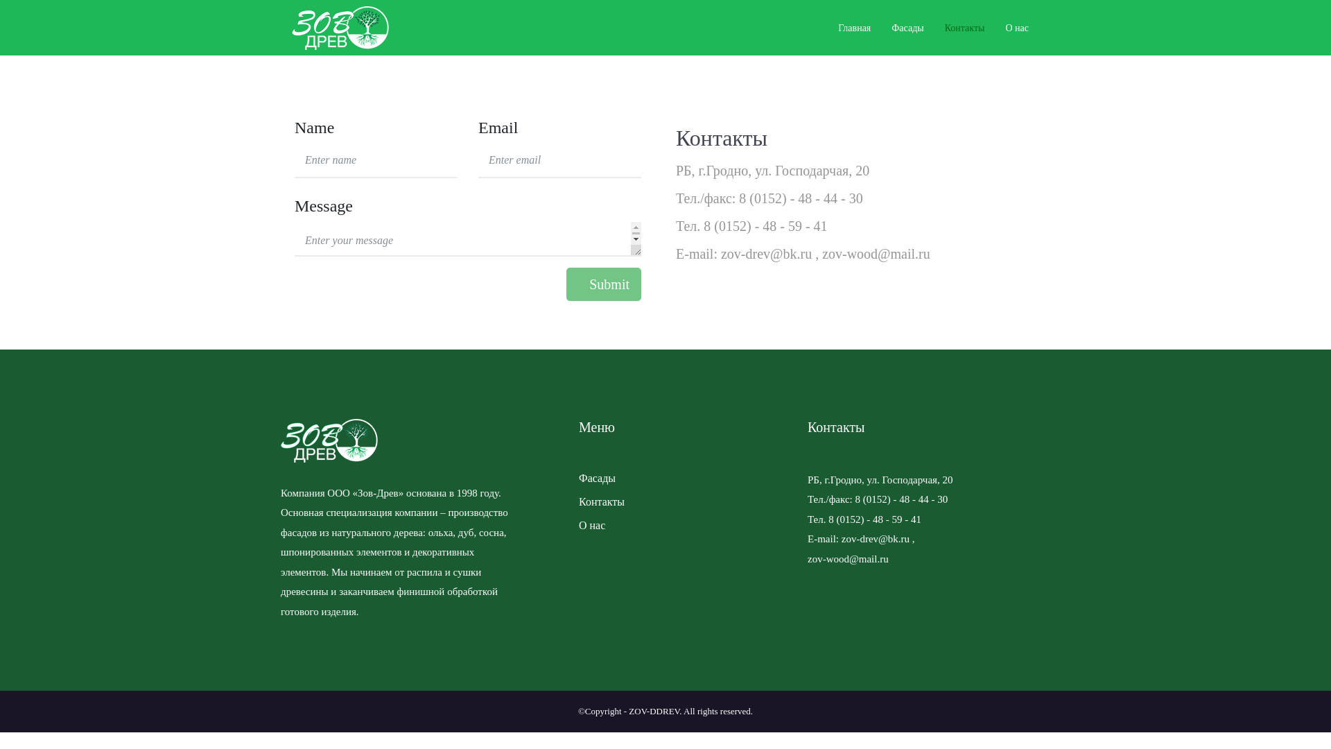  Describe the element at coordinates (604, 284) in the screenshot. I see `Submit` at that location.